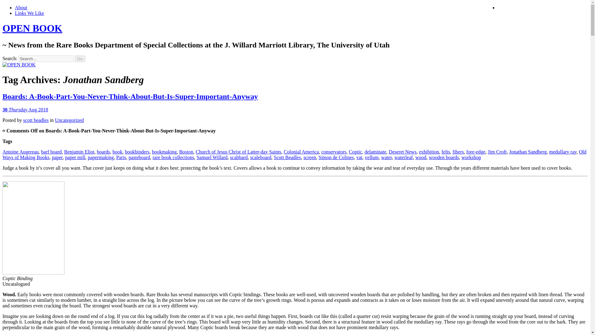 The height and width of the screenshot is (335, 595). Describe the element at coordinates (121, 157) in the screenshot. I see `Paris` at that location.